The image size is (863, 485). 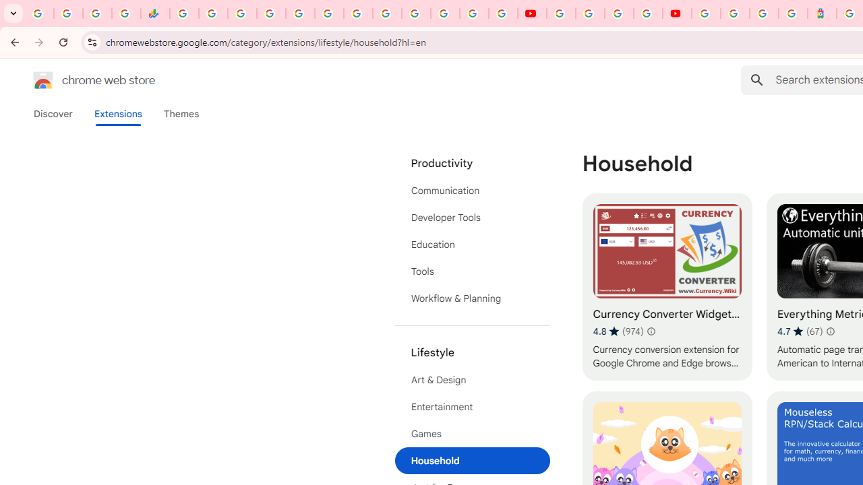 I want to click on Atour Hotel - Google hotels, so click(x=823, y=13).